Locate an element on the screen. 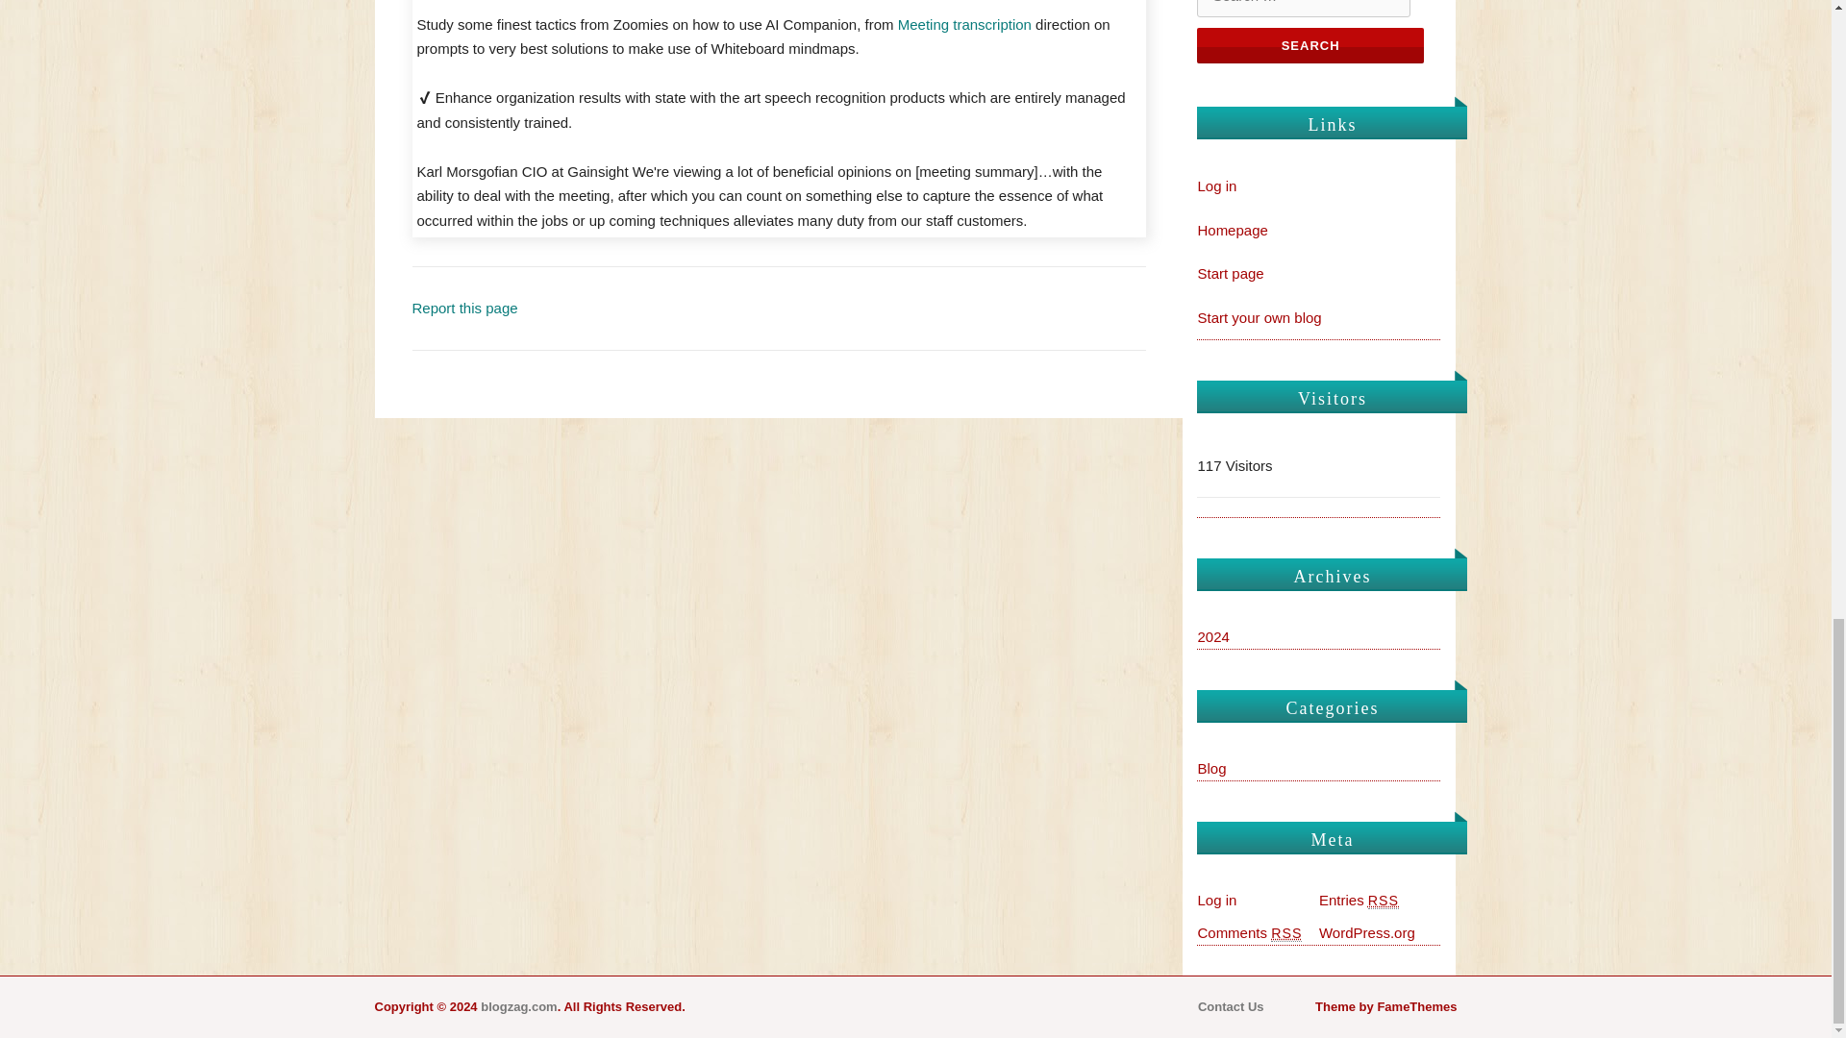 The image size is (1846, 1038). Report this page is located at coordinates (463, 308).